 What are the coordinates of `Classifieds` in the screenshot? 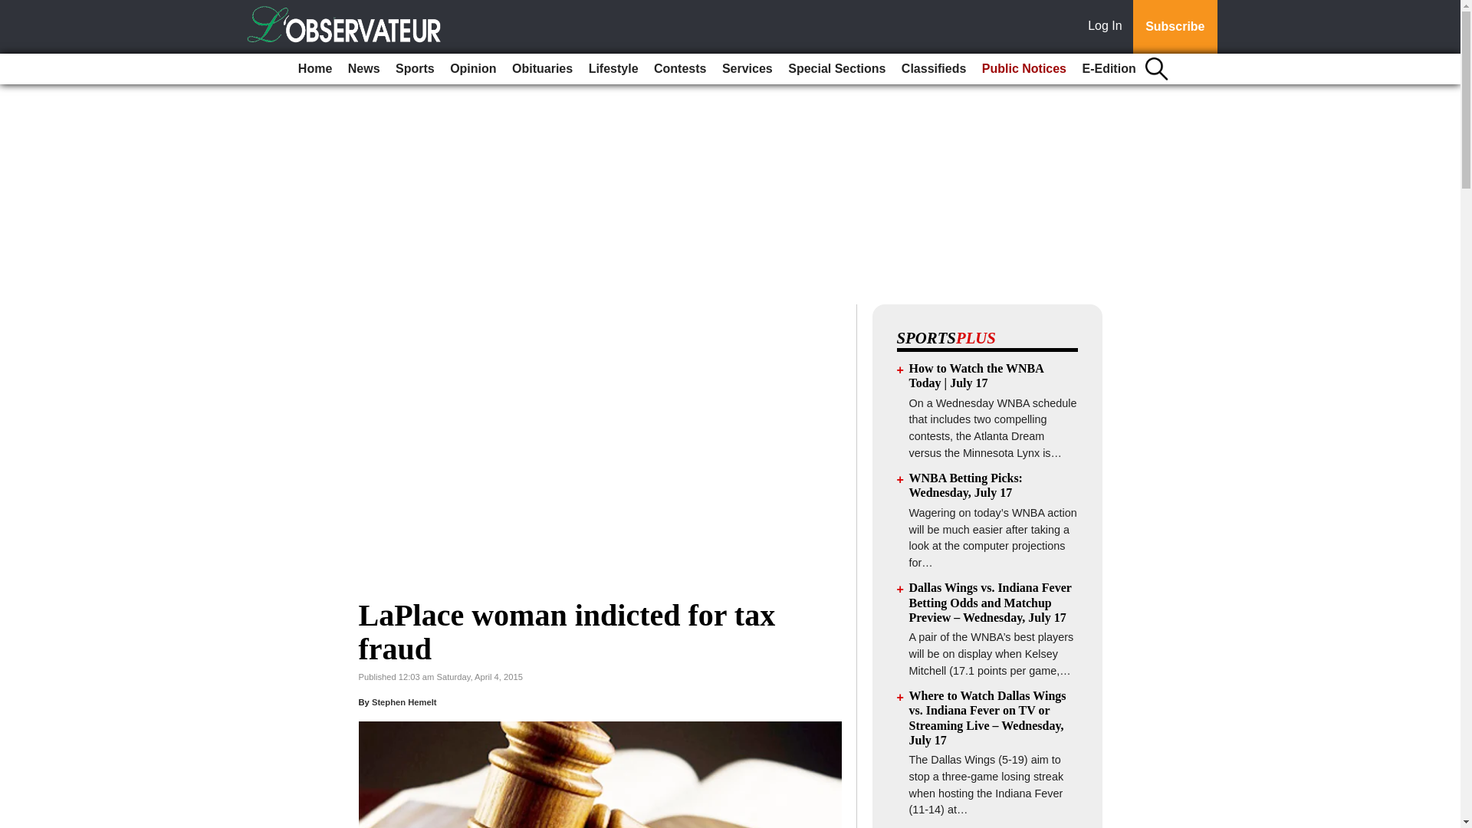 It's located at (933, 69).